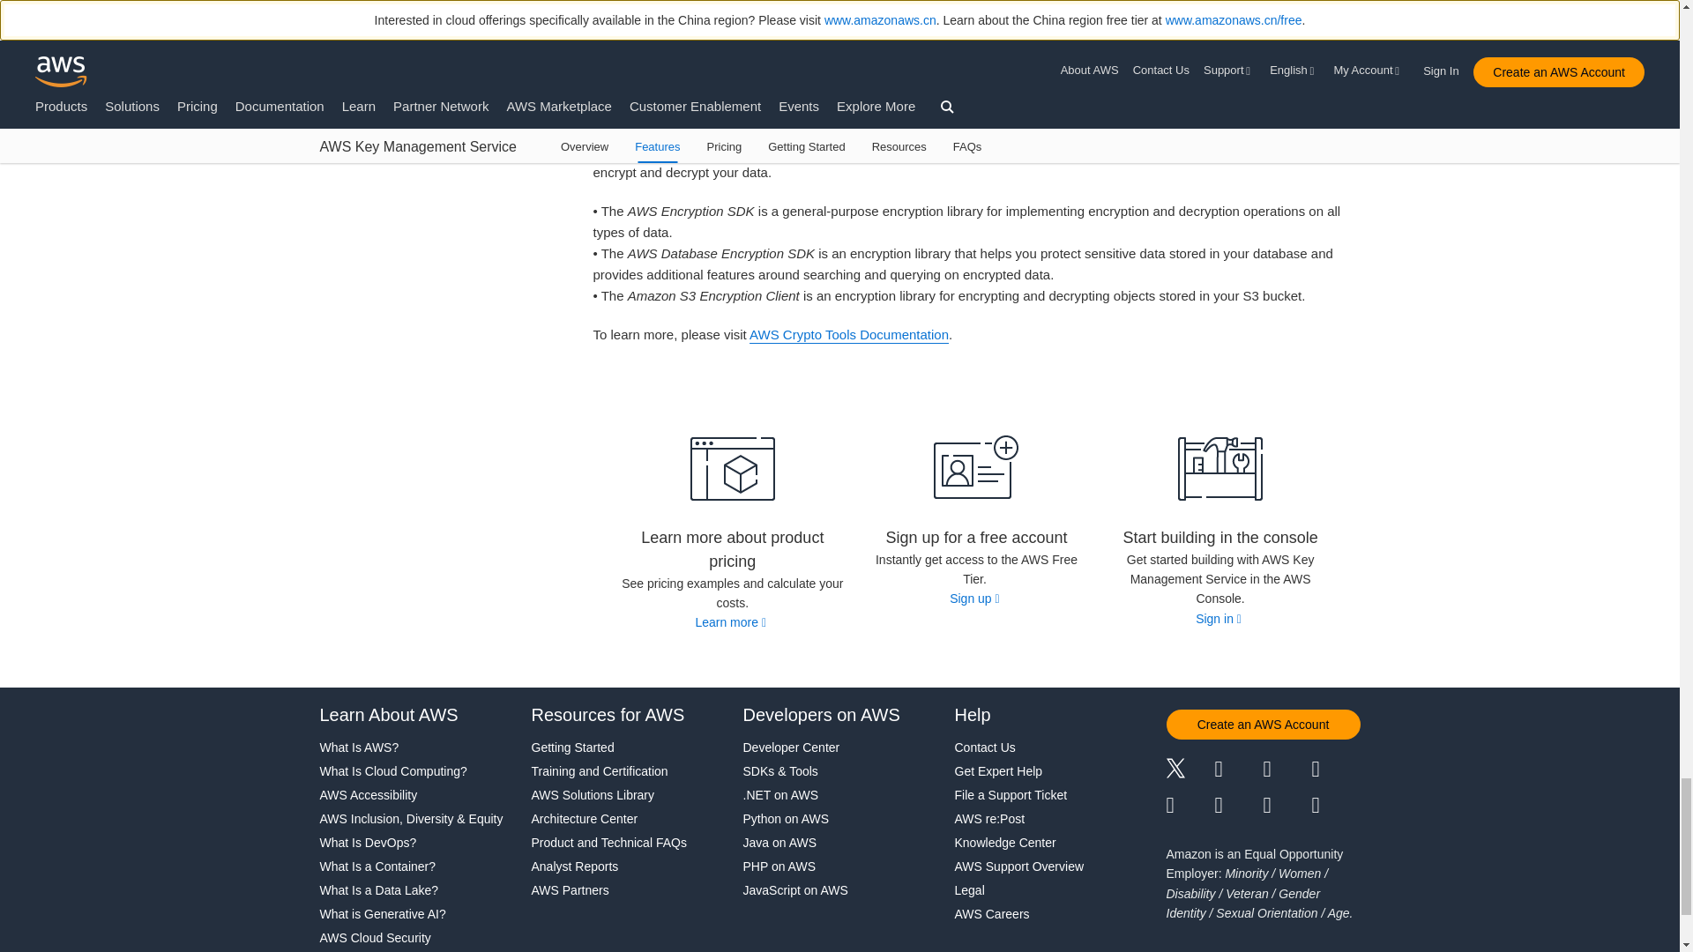 This screenshot has width=1693, height=952. Describe the element at coordinates (1337, 770) in the screenshot. I see `Instagram` at that location.